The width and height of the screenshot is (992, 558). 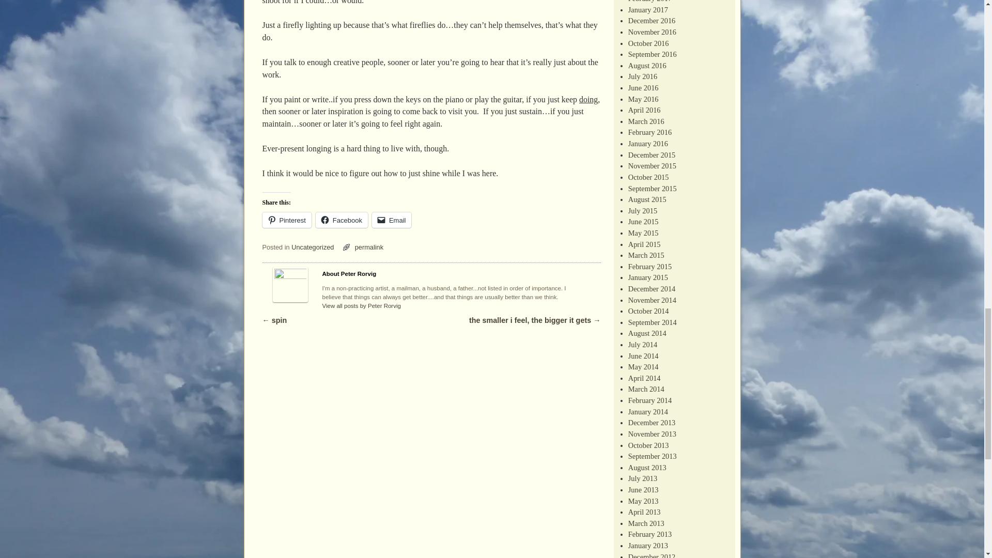 I want to click on Permalink to falling stars, so click(x=369, y=247).